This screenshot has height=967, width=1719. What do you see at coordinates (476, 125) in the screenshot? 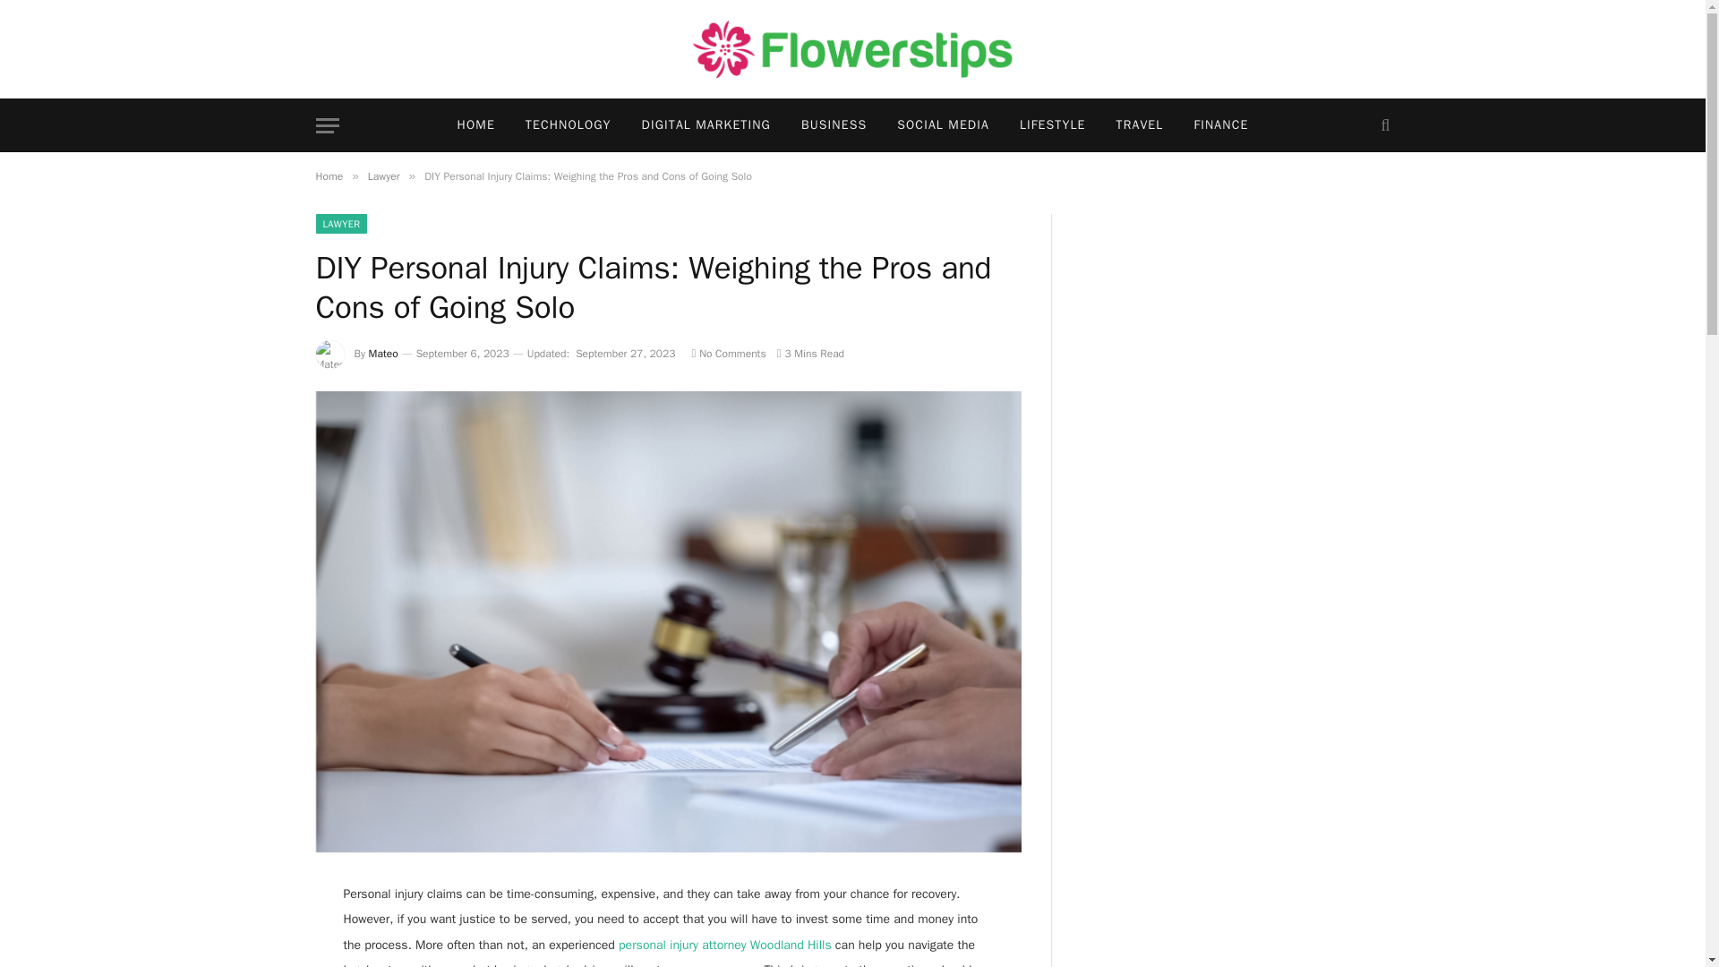
I see `HOME` at bounding box center [476, 125].